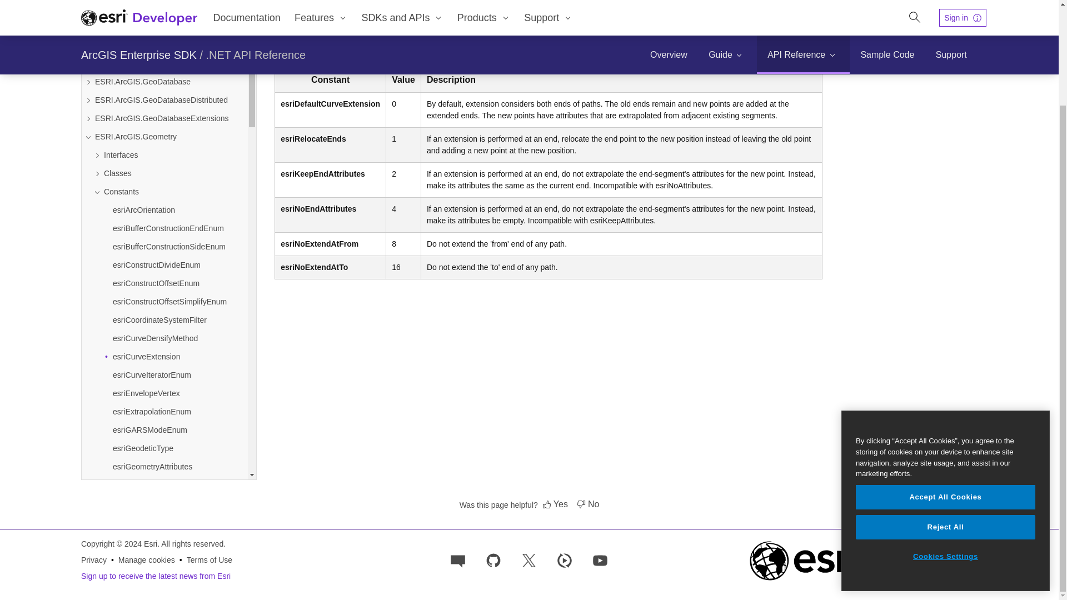  What do you see at coordinates (600, 560) in the screenshot?
I see `Esri Developers on YouTube` at bounding box center [600, 560].